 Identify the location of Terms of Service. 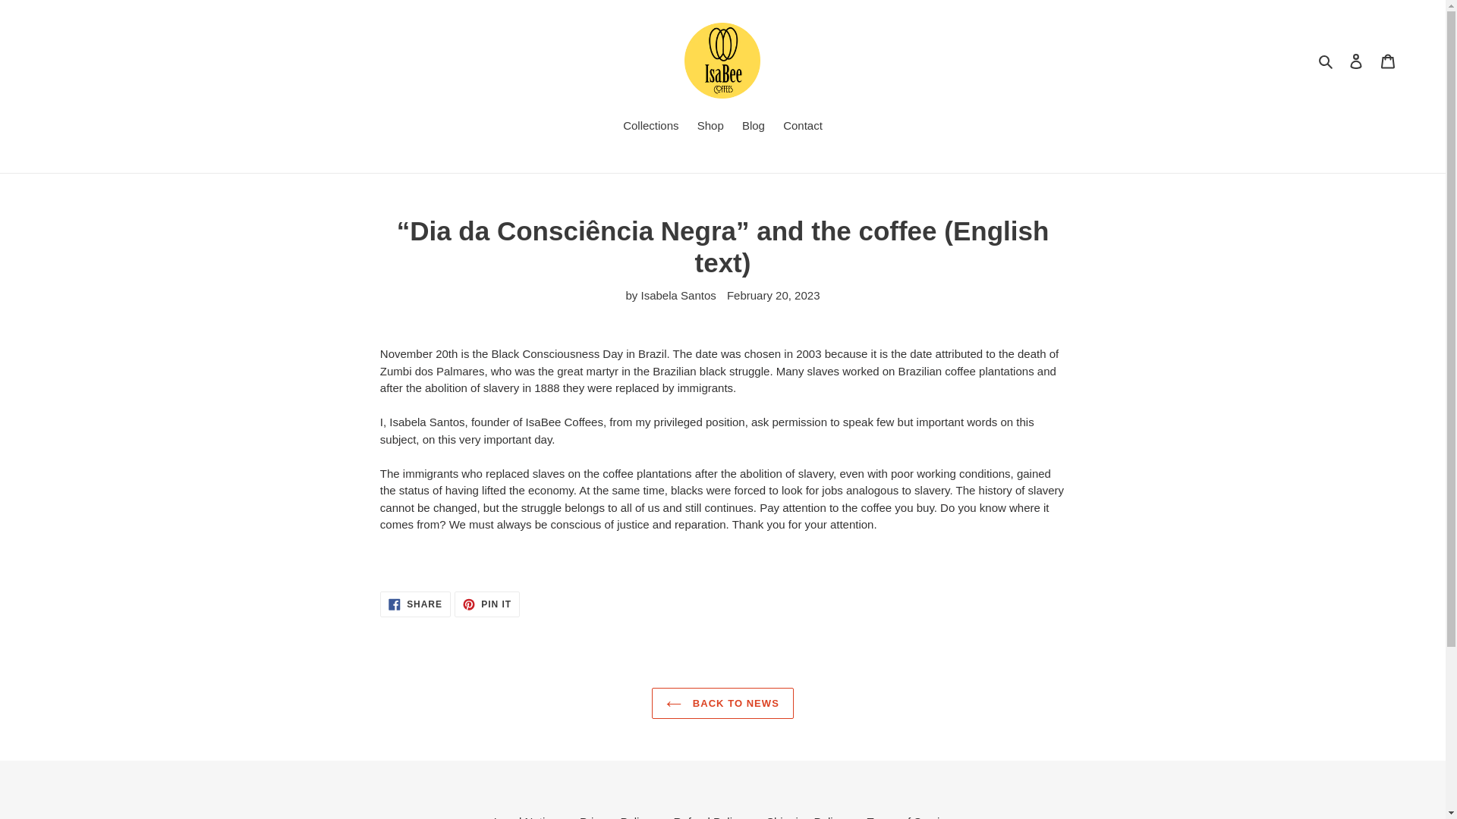
(909, 817).